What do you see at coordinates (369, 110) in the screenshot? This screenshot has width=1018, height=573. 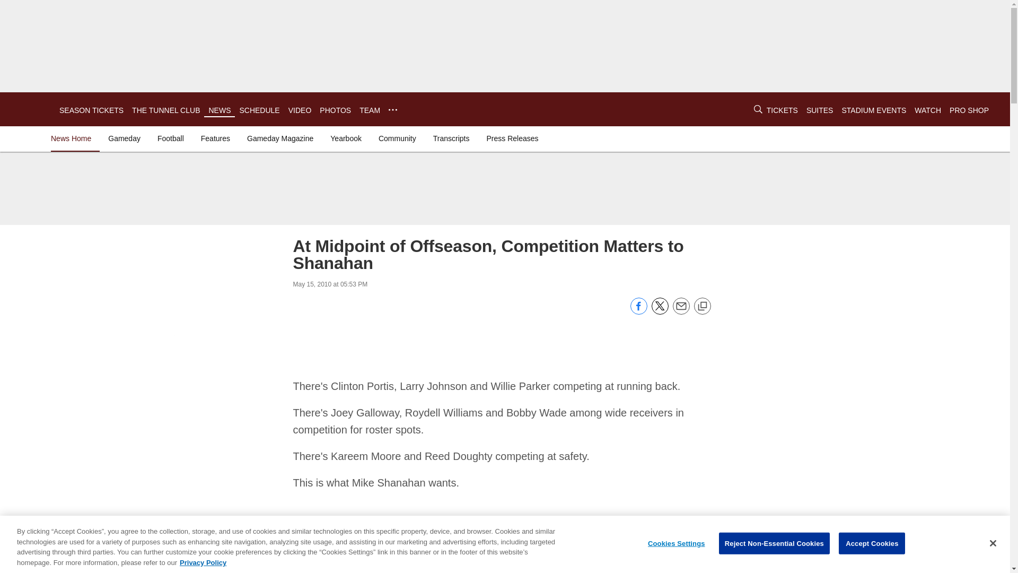 I see `TEAM` at bounding box center [369, 110].